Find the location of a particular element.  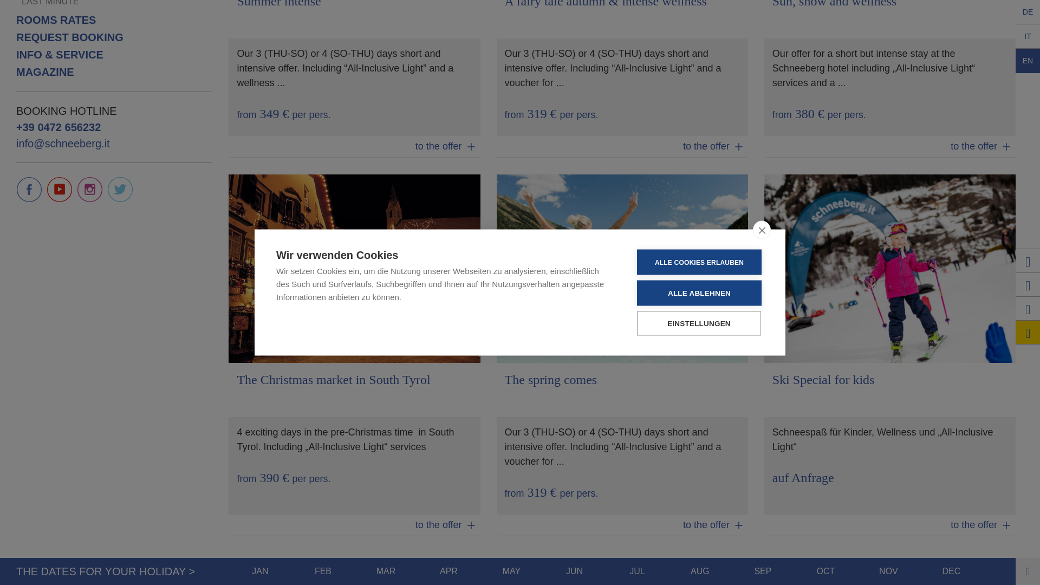

January is located at coordinates (260, 187).